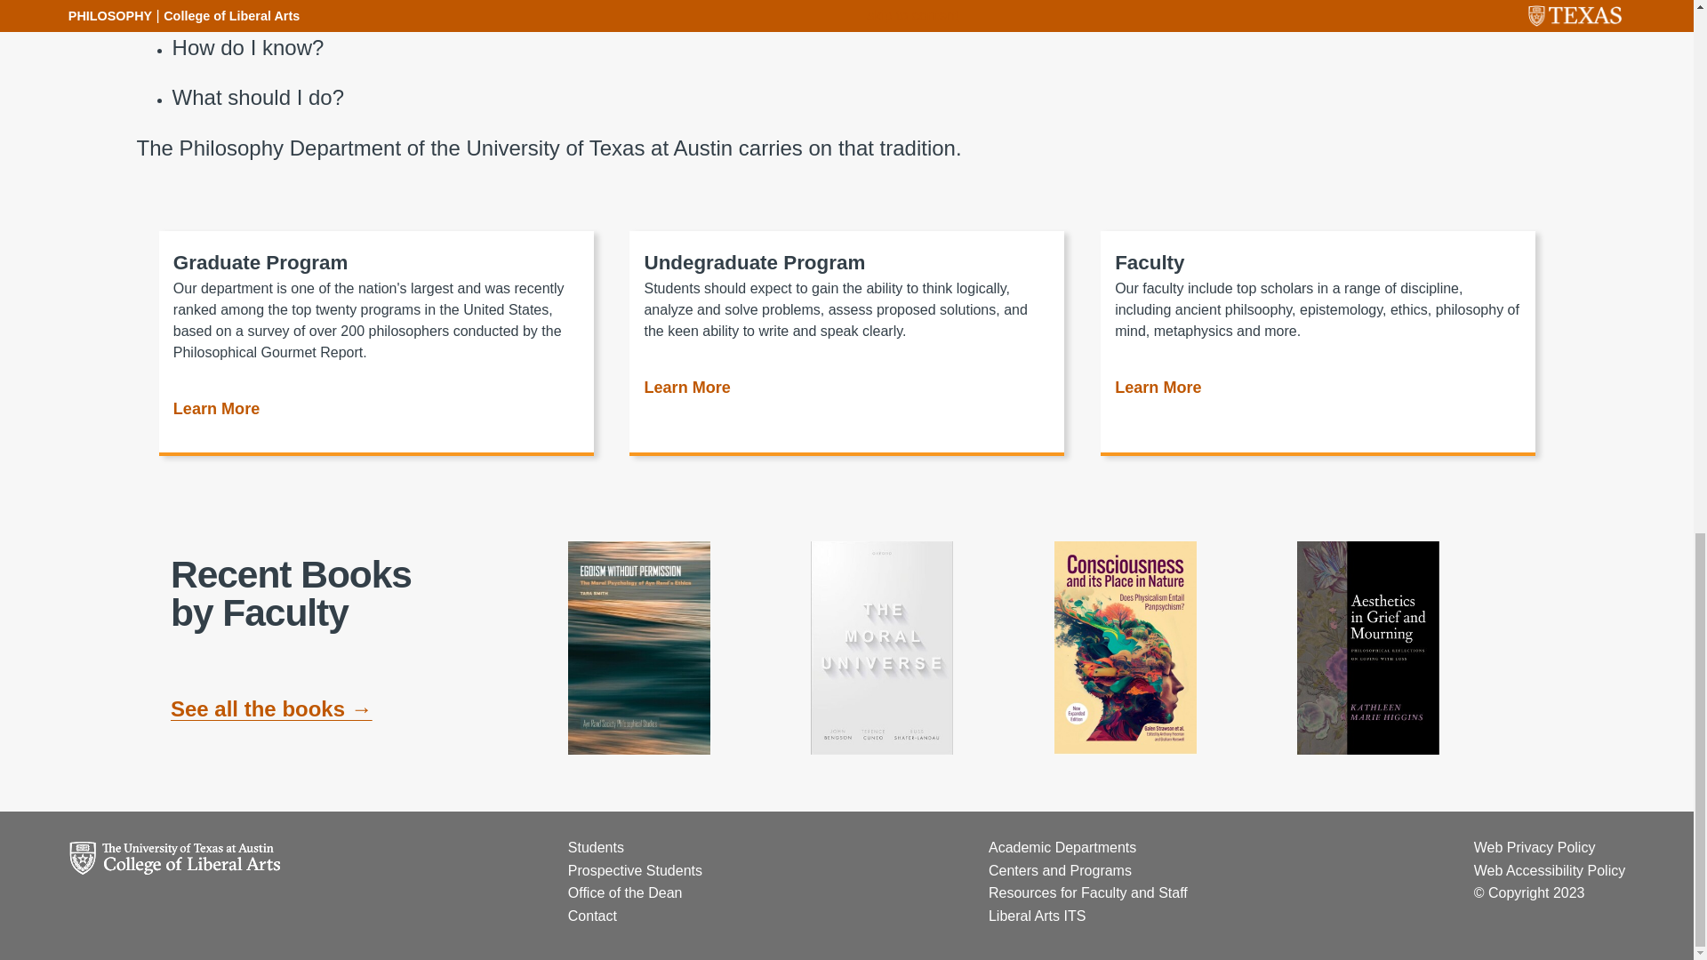 Image resolution: width=1707 pixels, height=960 pixels. I want to click on Centers and Programs, so click(1060, 870).